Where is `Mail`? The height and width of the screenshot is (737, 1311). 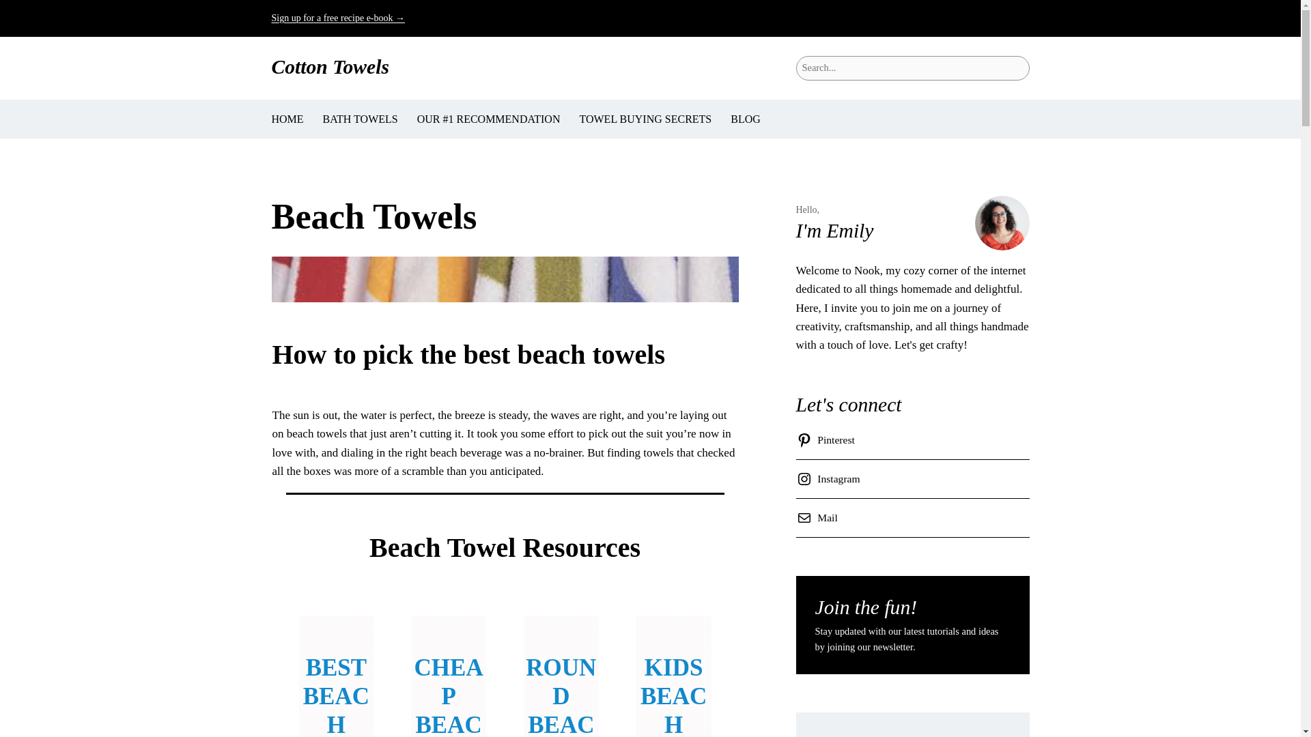 Mail is located at coordinates (819, 518).